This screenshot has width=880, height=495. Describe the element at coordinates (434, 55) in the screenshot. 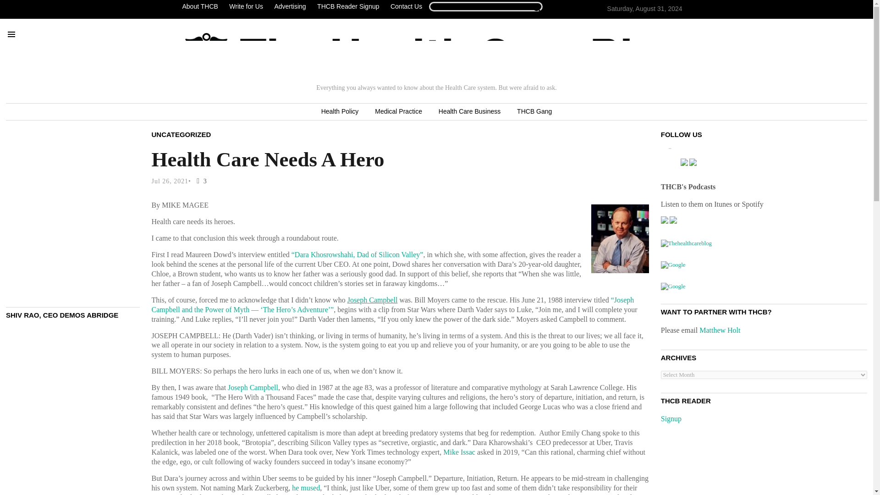

I see `Home` at that location.